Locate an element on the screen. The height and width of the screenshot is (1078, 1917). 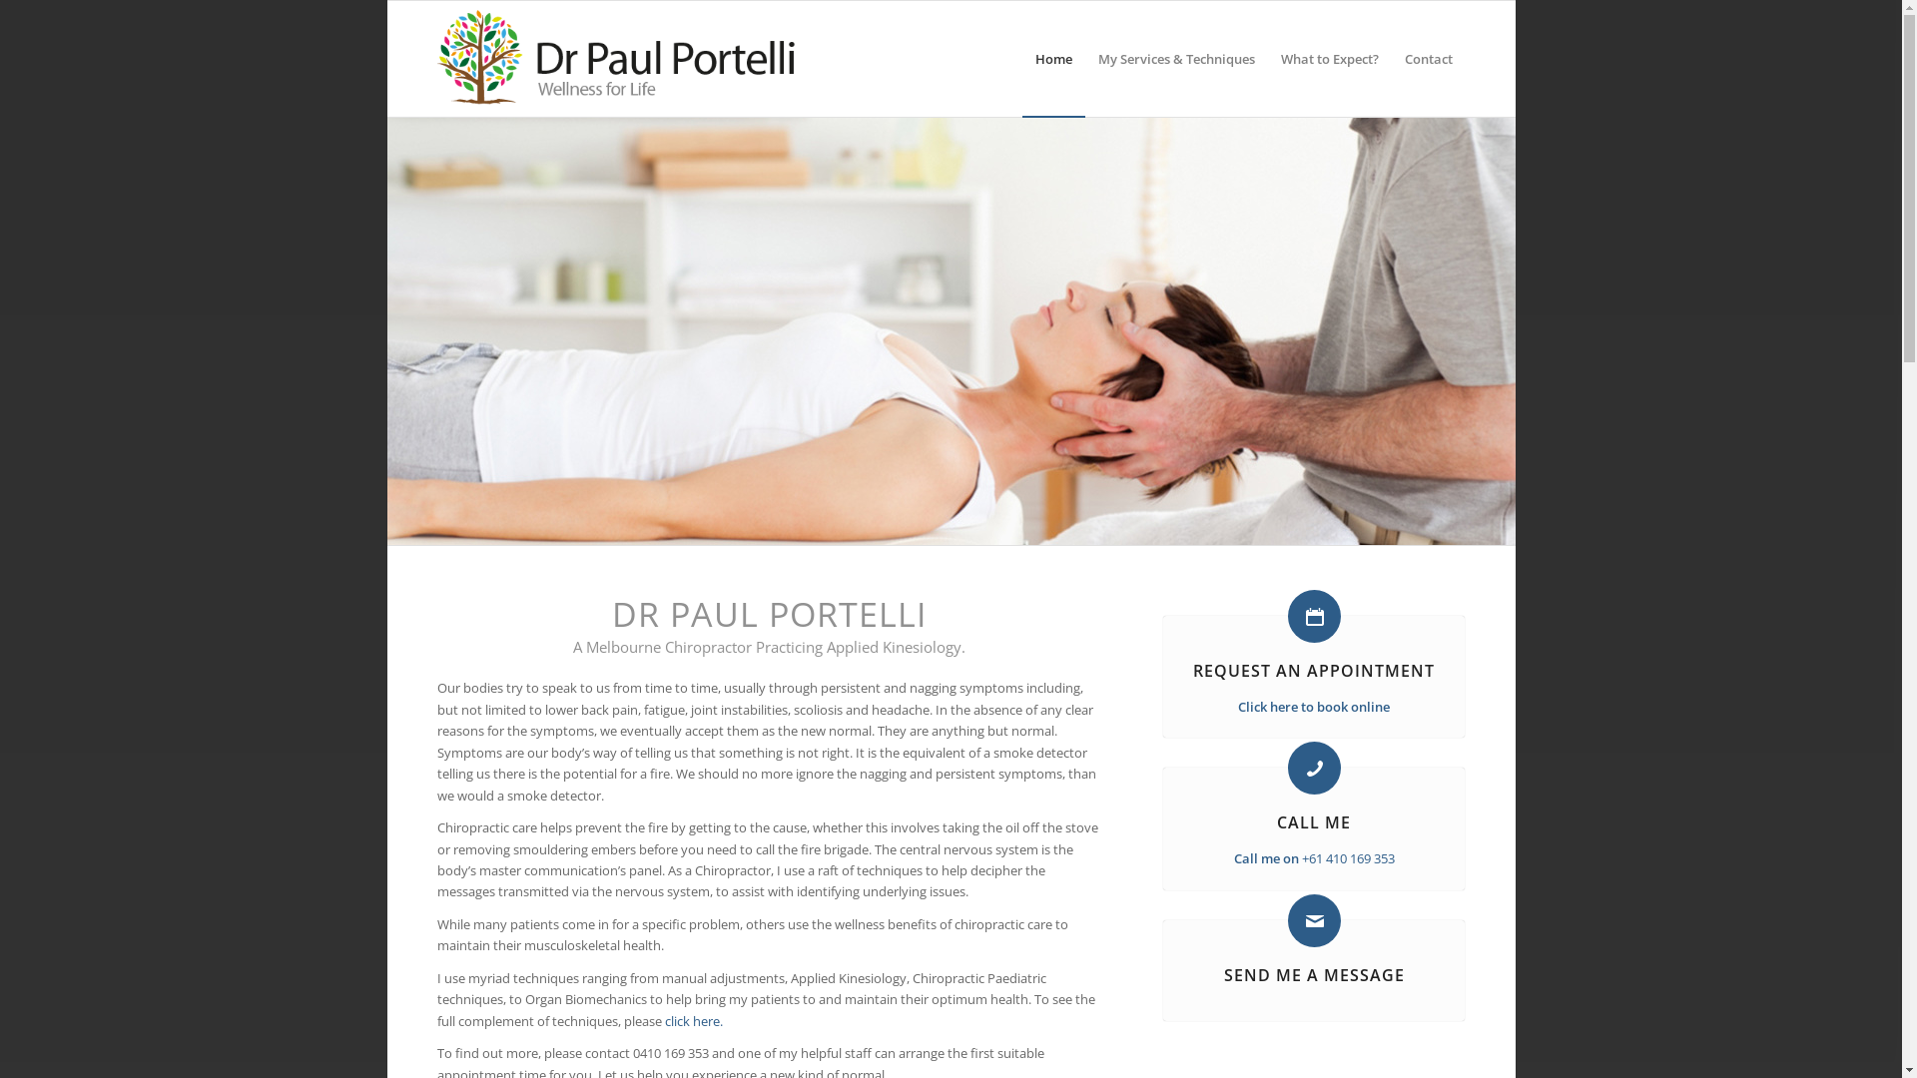
SEND ME A MESSAGE is located at coordinates (1314, 975).